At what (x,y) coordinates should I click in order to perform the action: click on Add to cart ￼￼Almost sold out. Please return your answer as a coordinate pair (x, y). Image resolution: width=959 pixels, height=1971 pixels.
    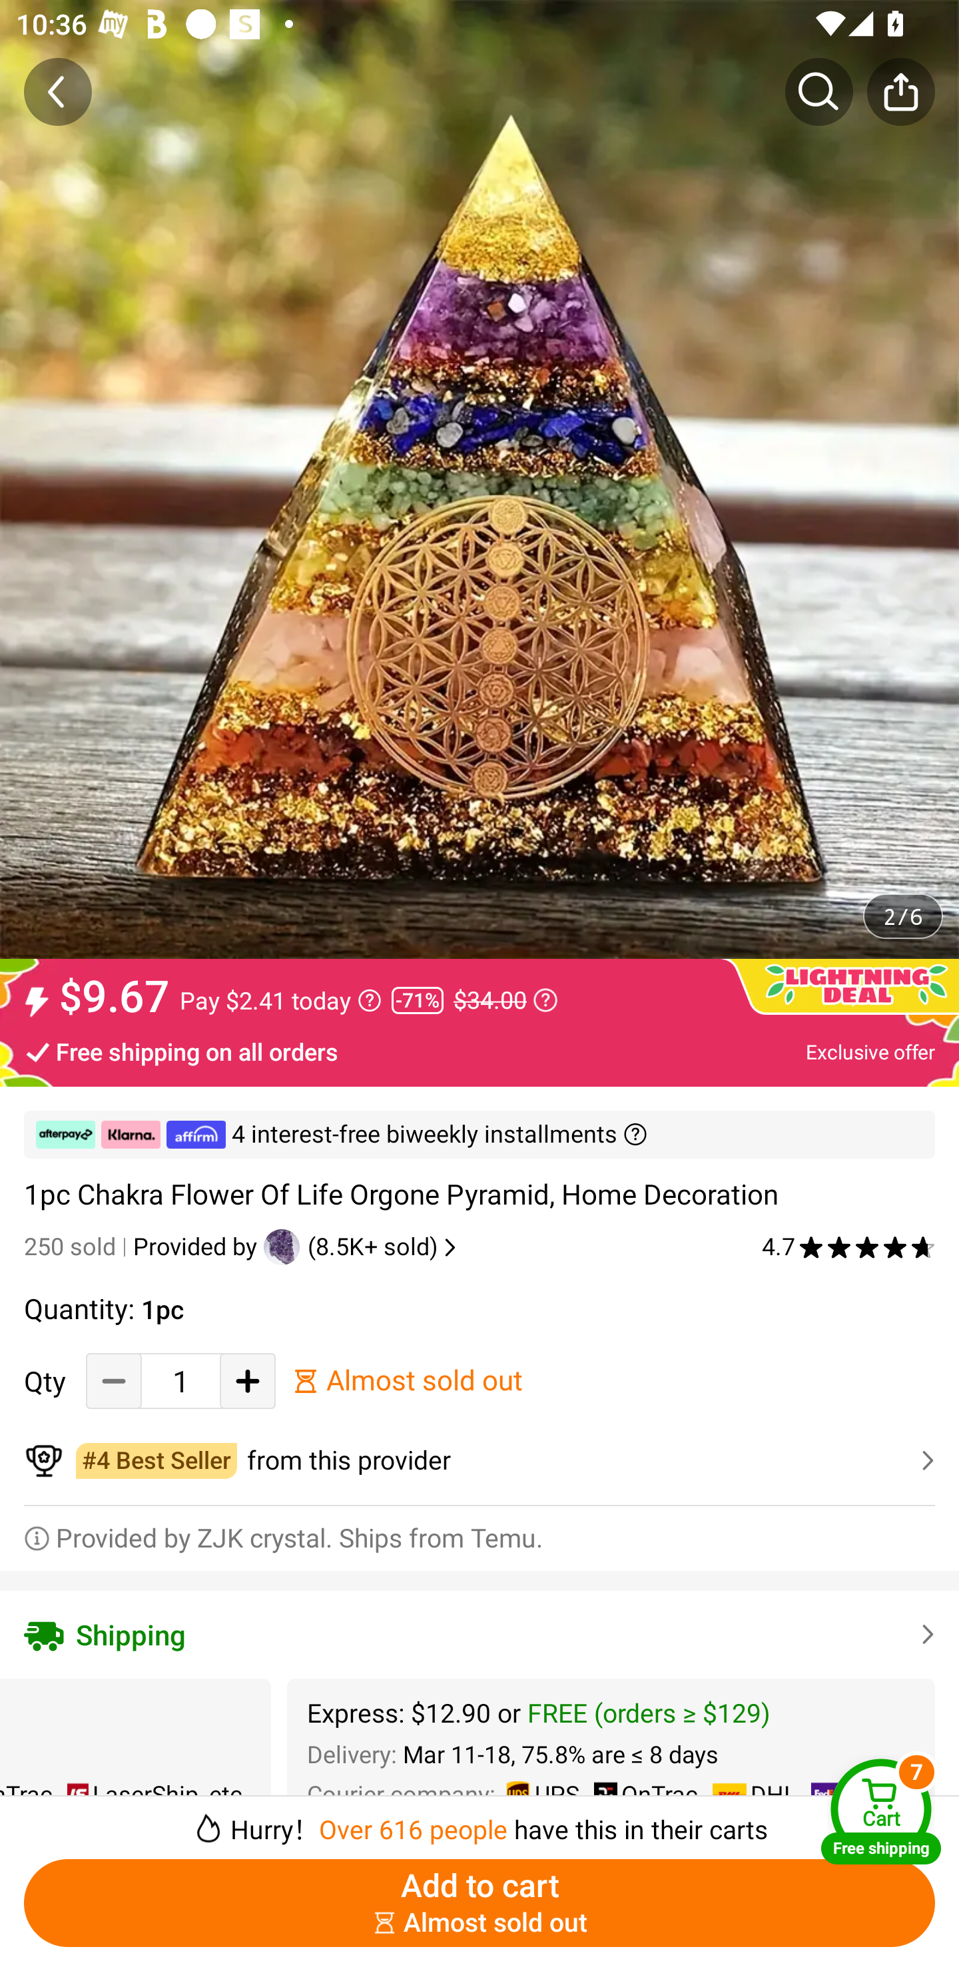
    Looking at the image, I should click on (479, 1903).